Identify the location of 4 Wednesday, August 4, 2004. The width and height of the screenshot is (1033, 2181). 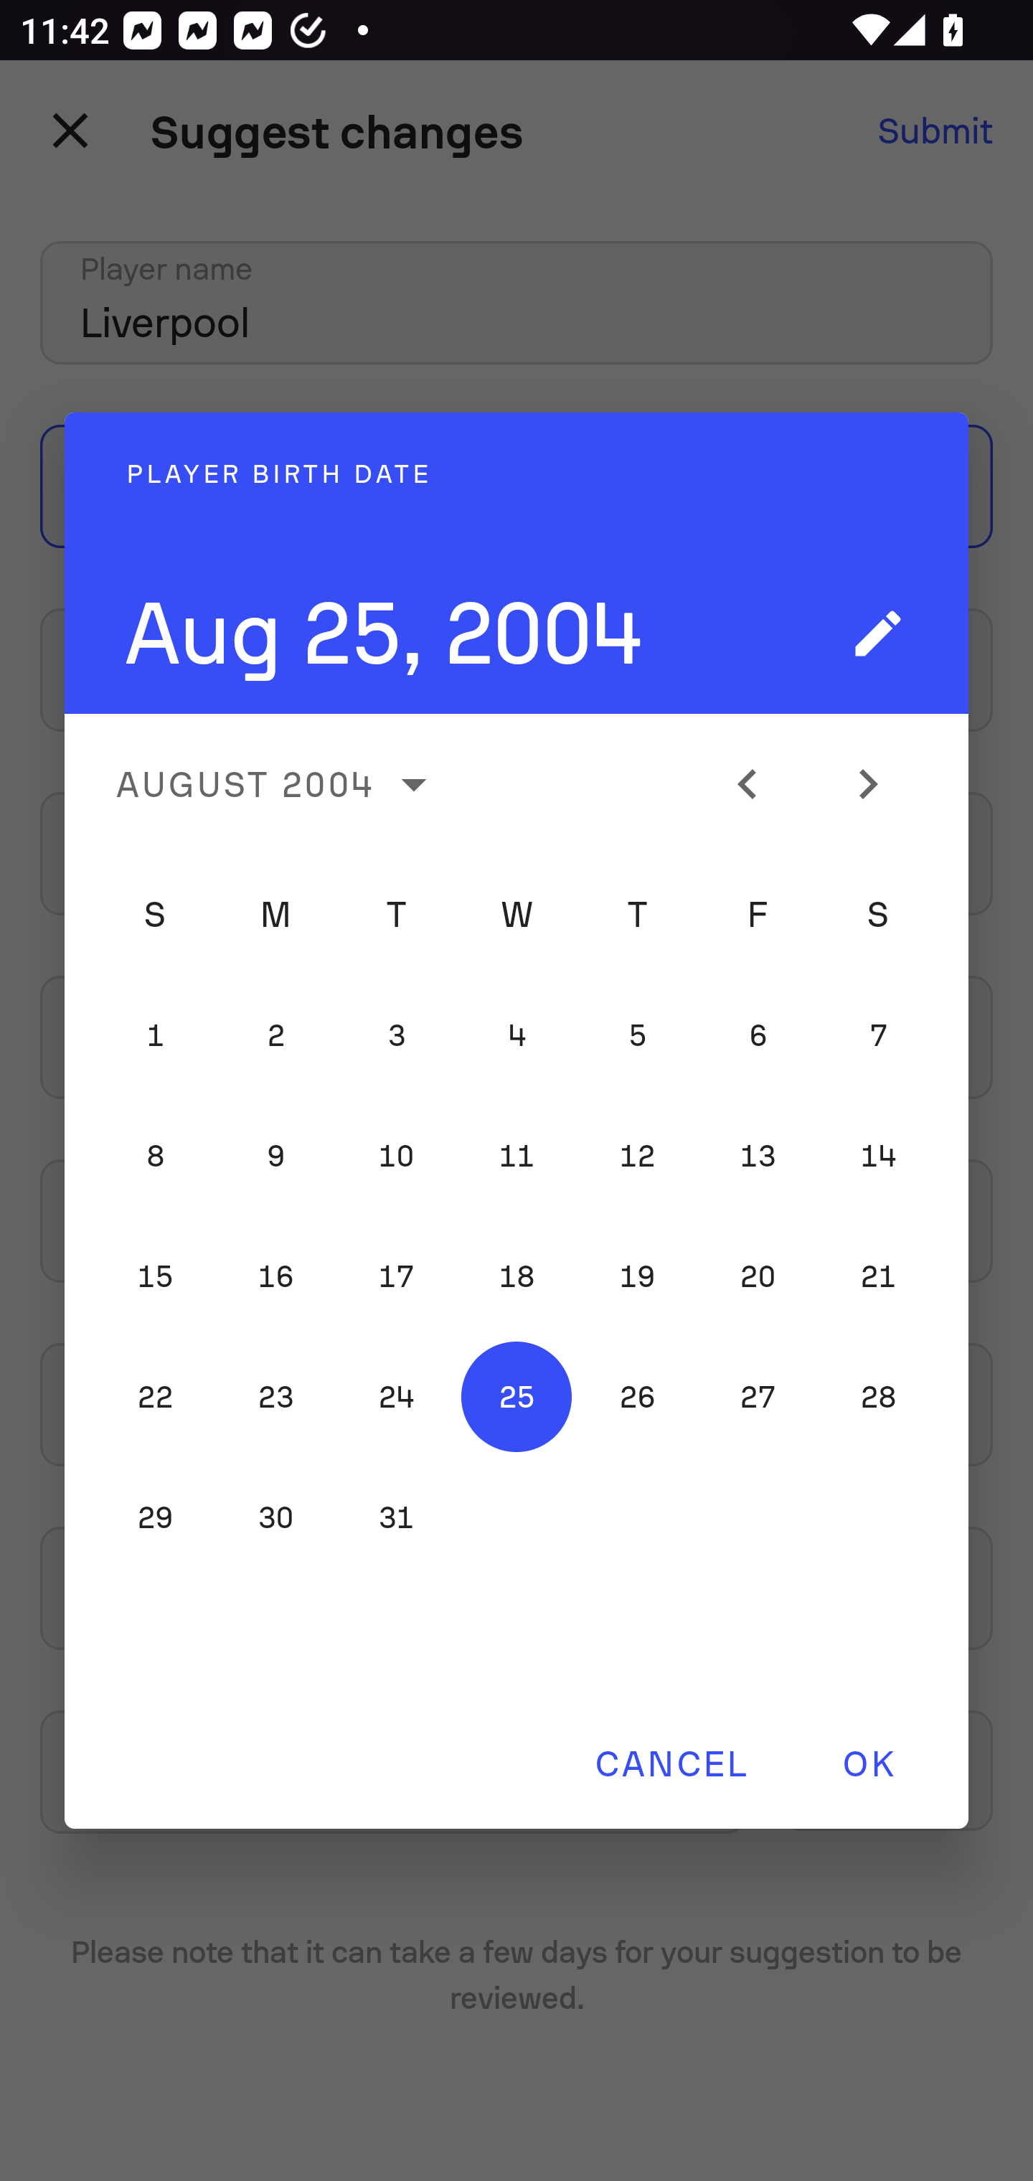
(516, 1035).